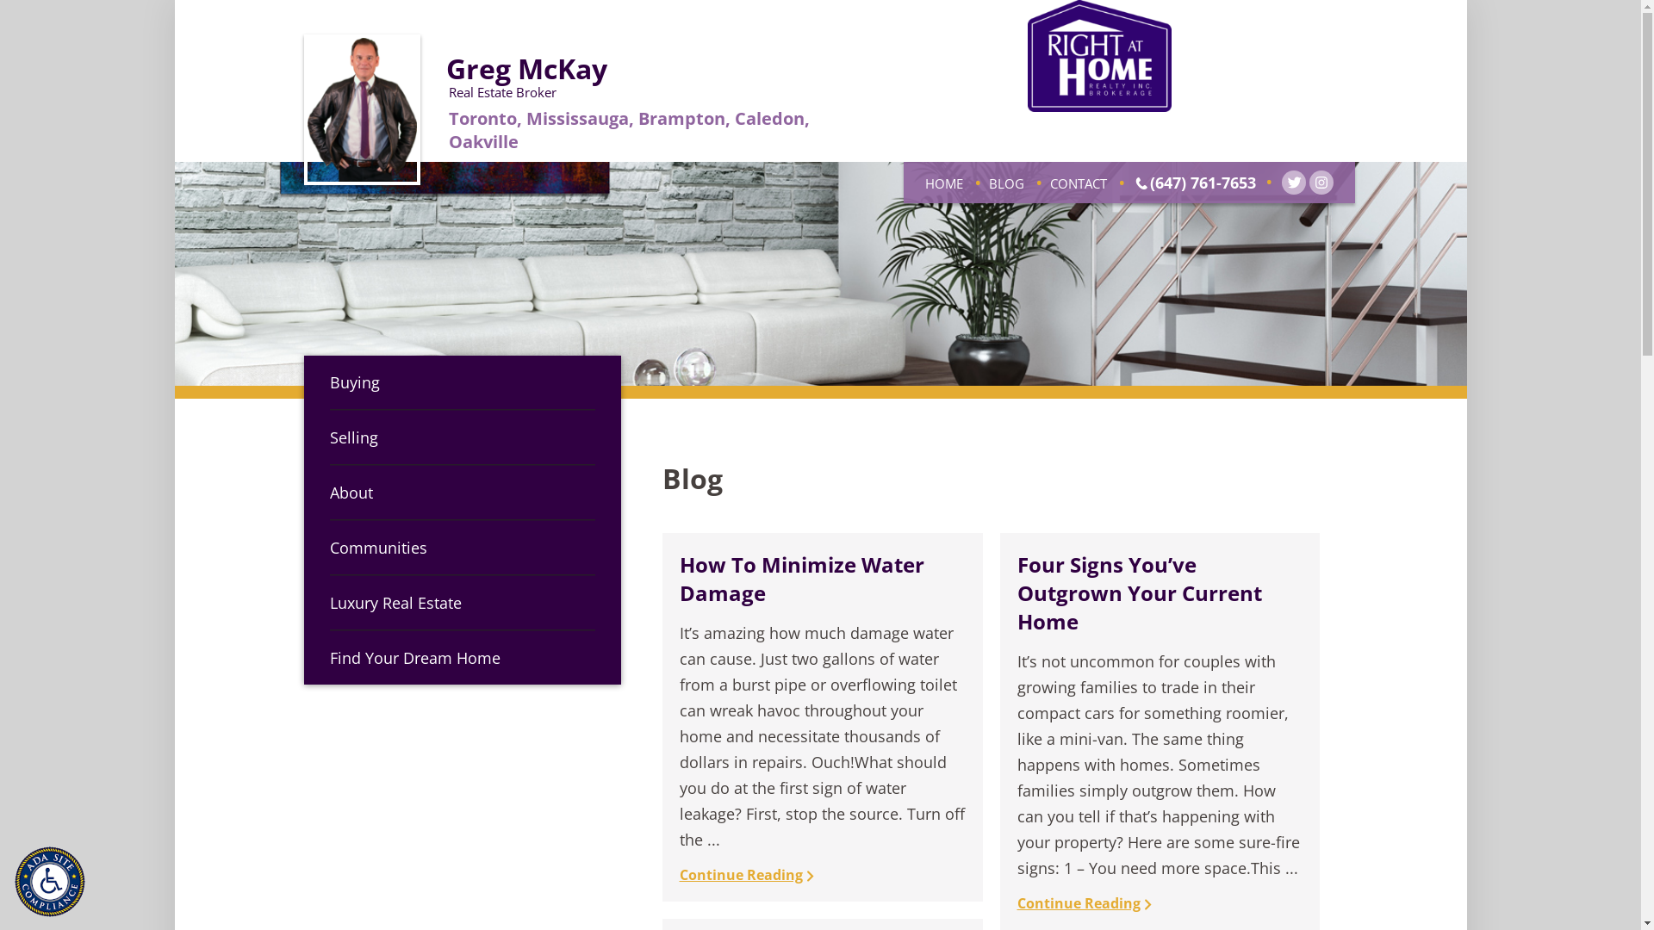  What do you see at coordinates (1203, 183) in the screenshot?
I see `(647) 761-7653` at bounding box center [1203, 183].